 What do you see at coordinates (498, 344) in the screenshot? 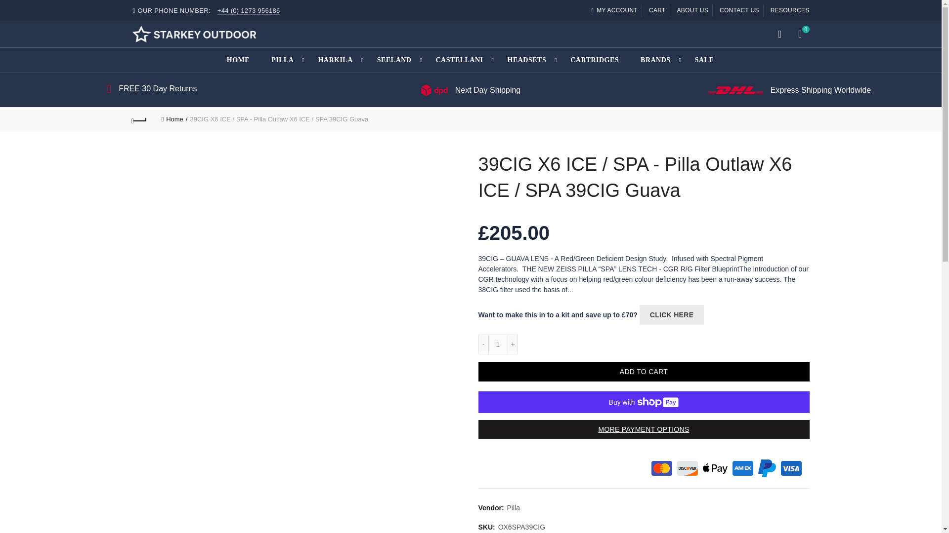
I see `Qty` at bounding box center [498, 344].